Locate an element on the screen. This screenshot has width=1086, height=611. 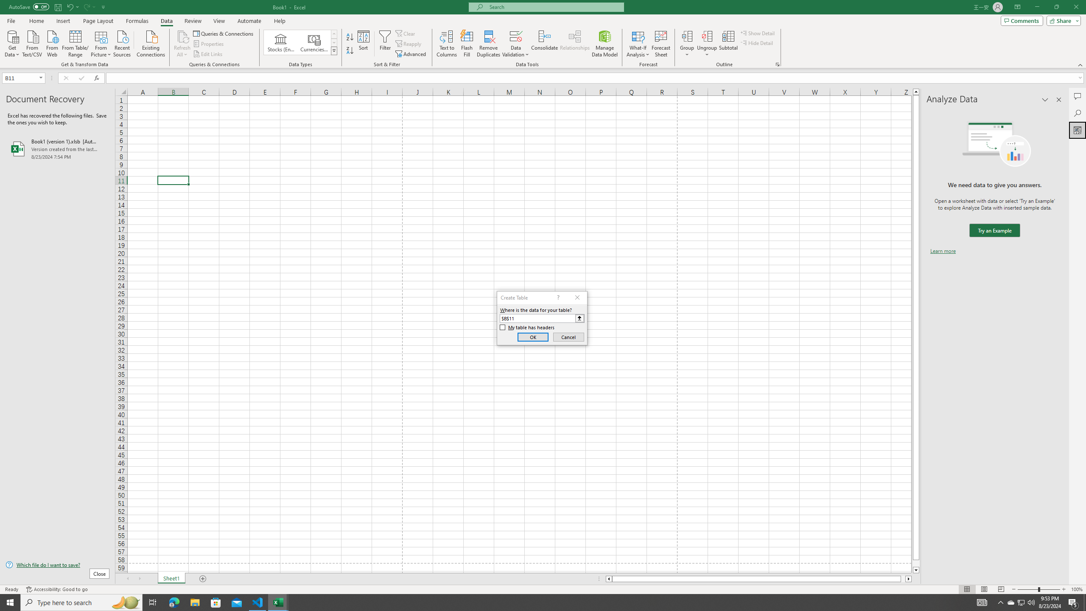
Hide Detail is located at coordinates (757, 42).